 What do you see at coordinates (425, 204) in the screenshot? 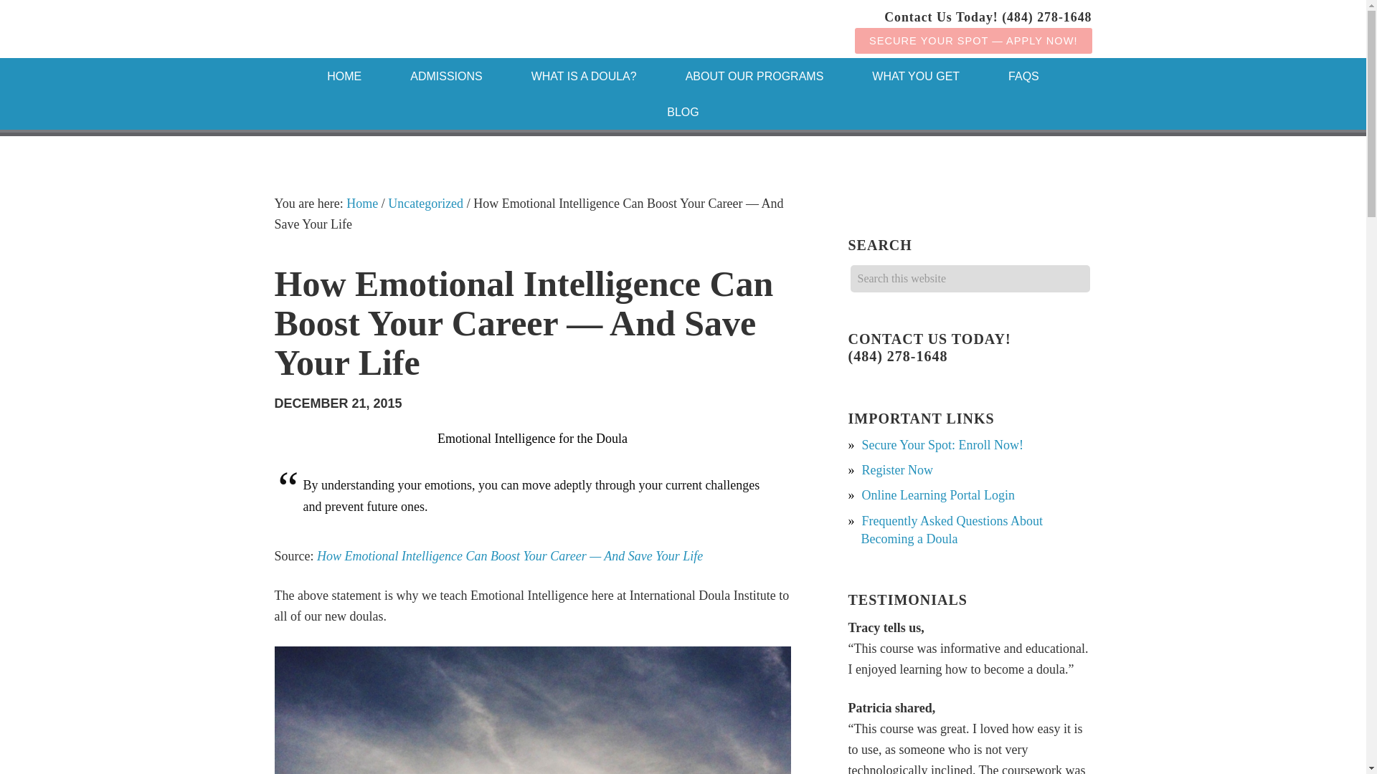
I see `Uncategorized` at bounding box center [425, 204].